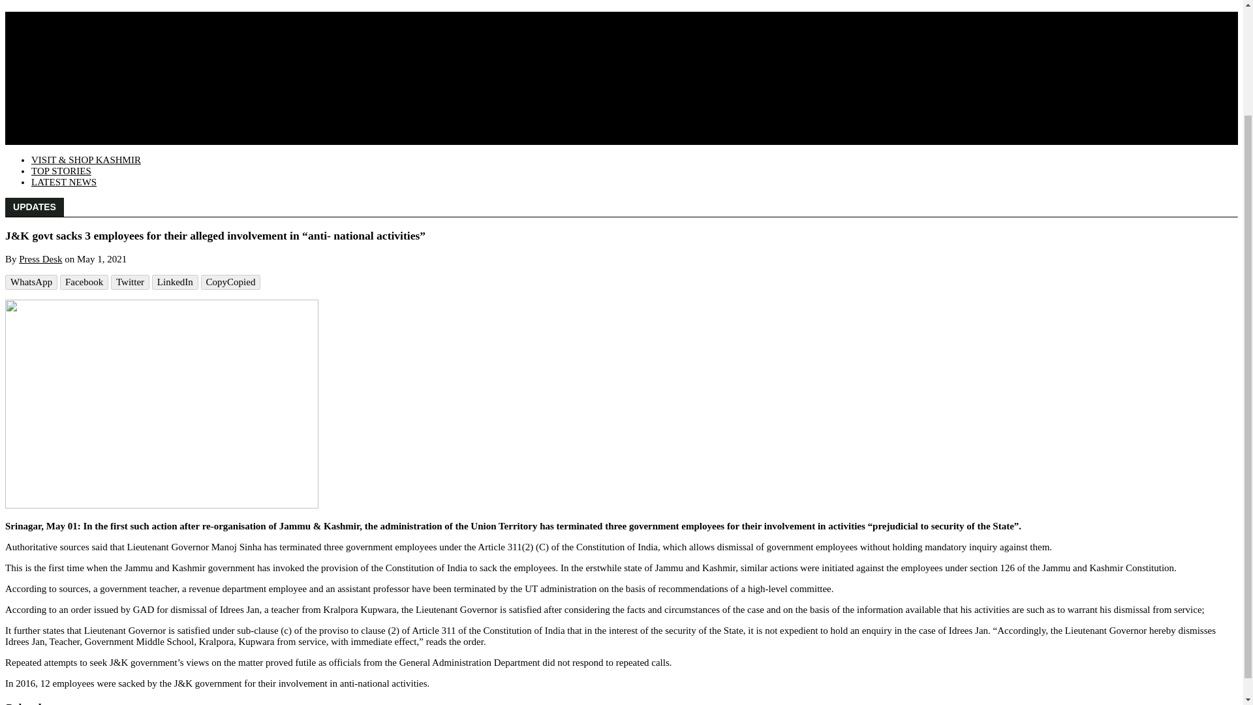  I want to click on KASHMIR, so click(54, 17).